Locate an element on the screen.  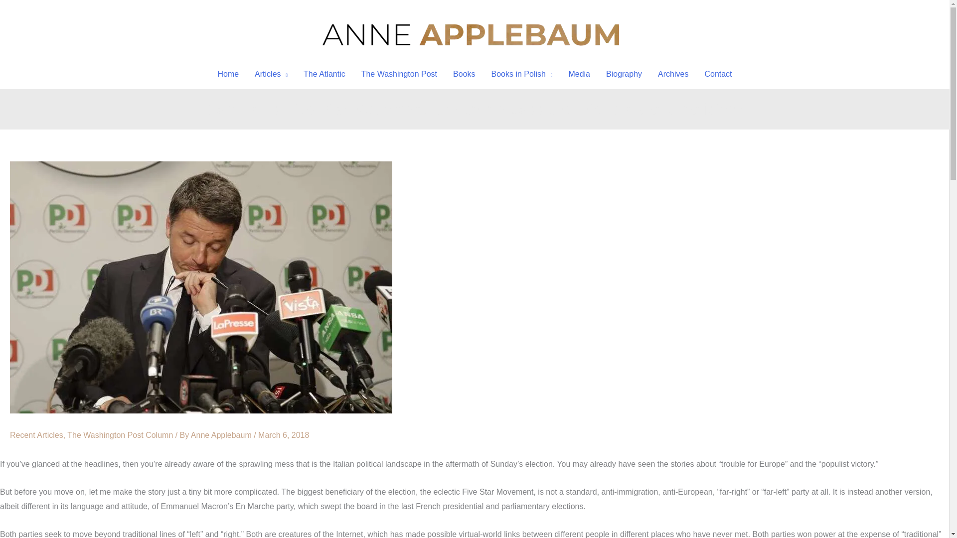
The Atlantic is located at coordinates (324, 74).